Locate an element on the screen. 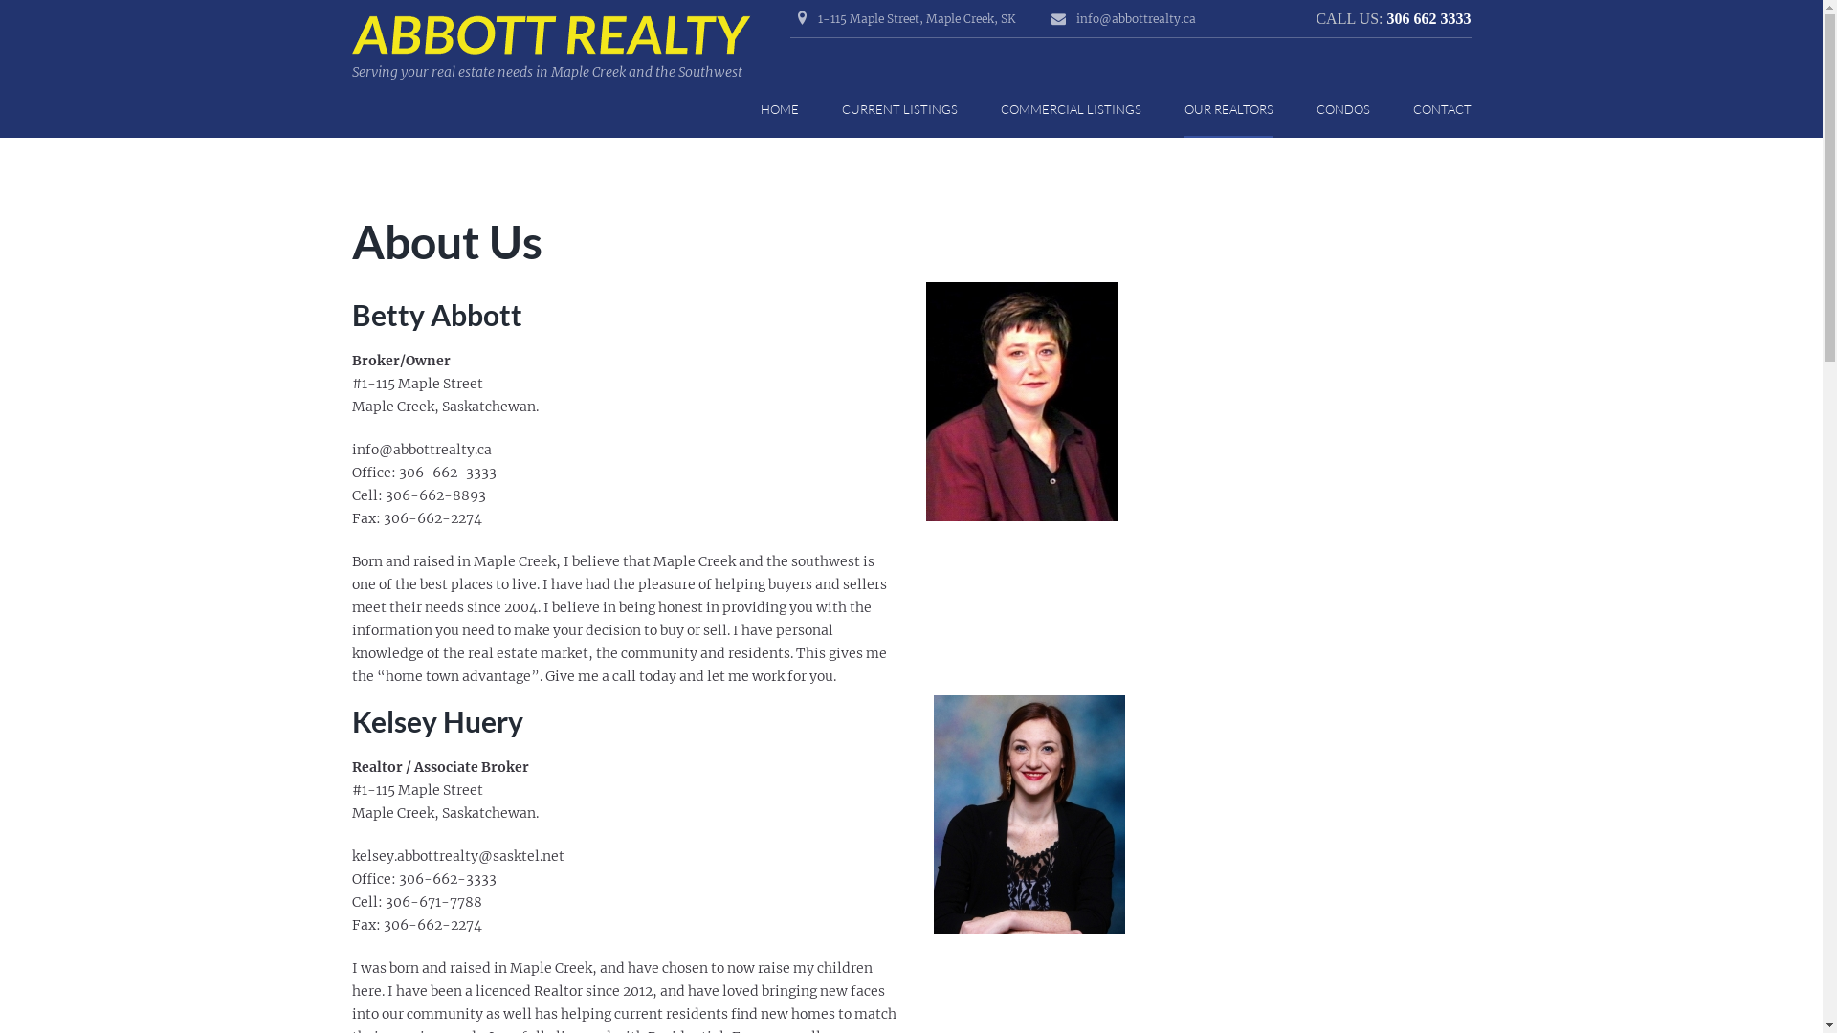  CONTACT is located at coordinates (1441, 111).